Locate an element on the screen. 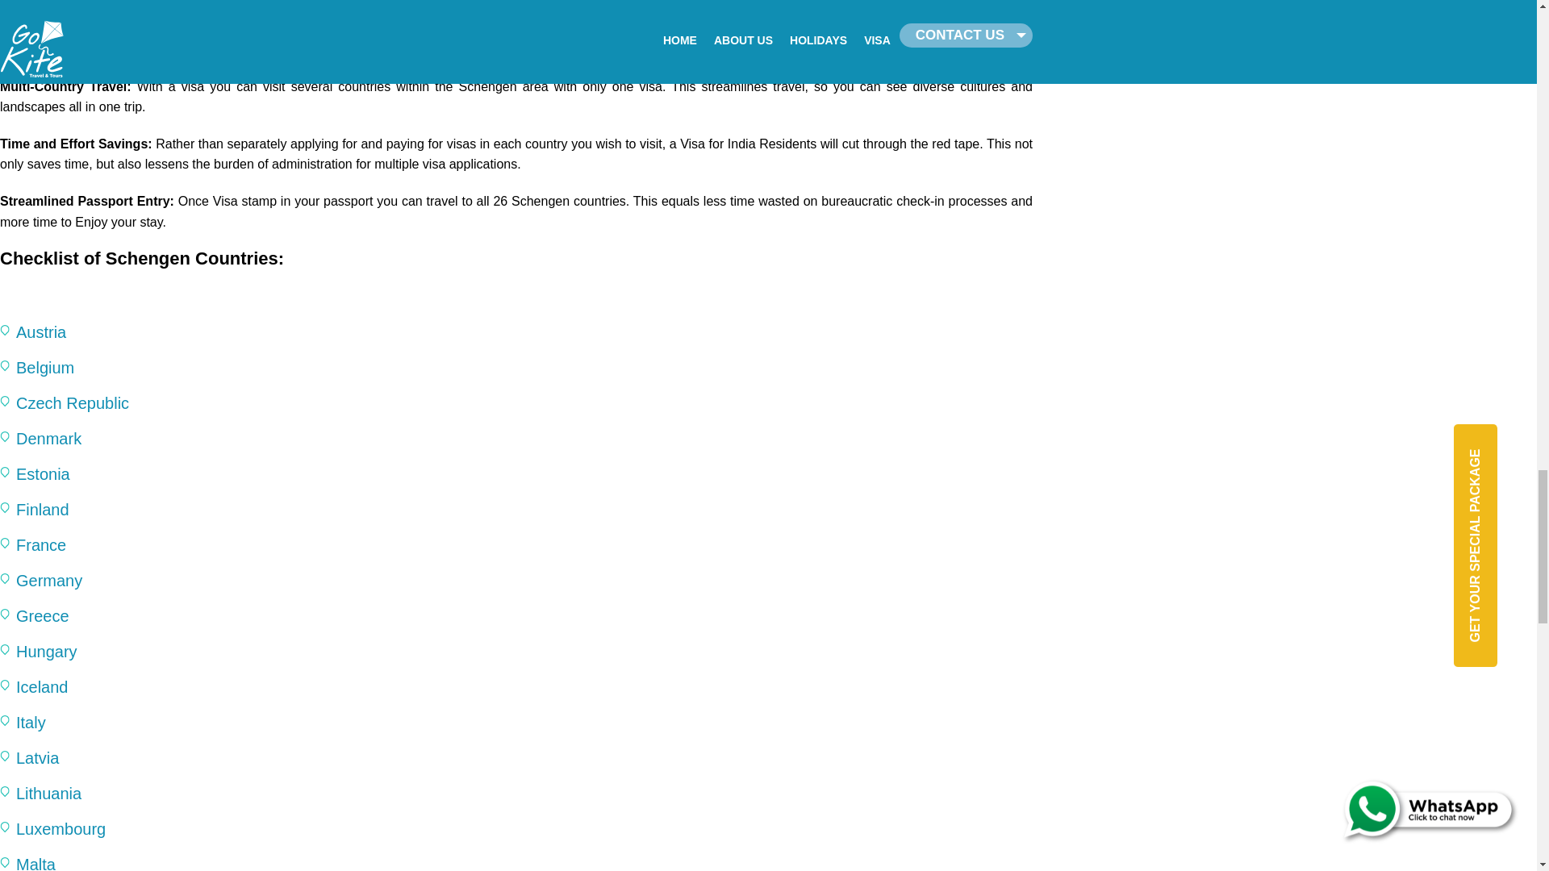 The width and height of the screenshot is (1549, 871). Malta is located at coordinates (35, 863).